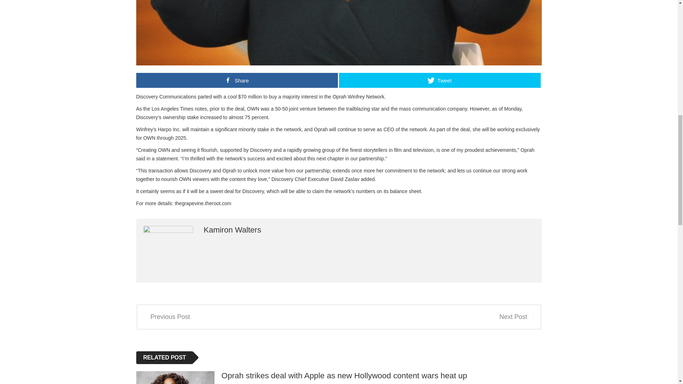 The image size is (683, 384). Describe the element at coordinates (439, 80) in the screenshot. I see `Tweet` at that location.